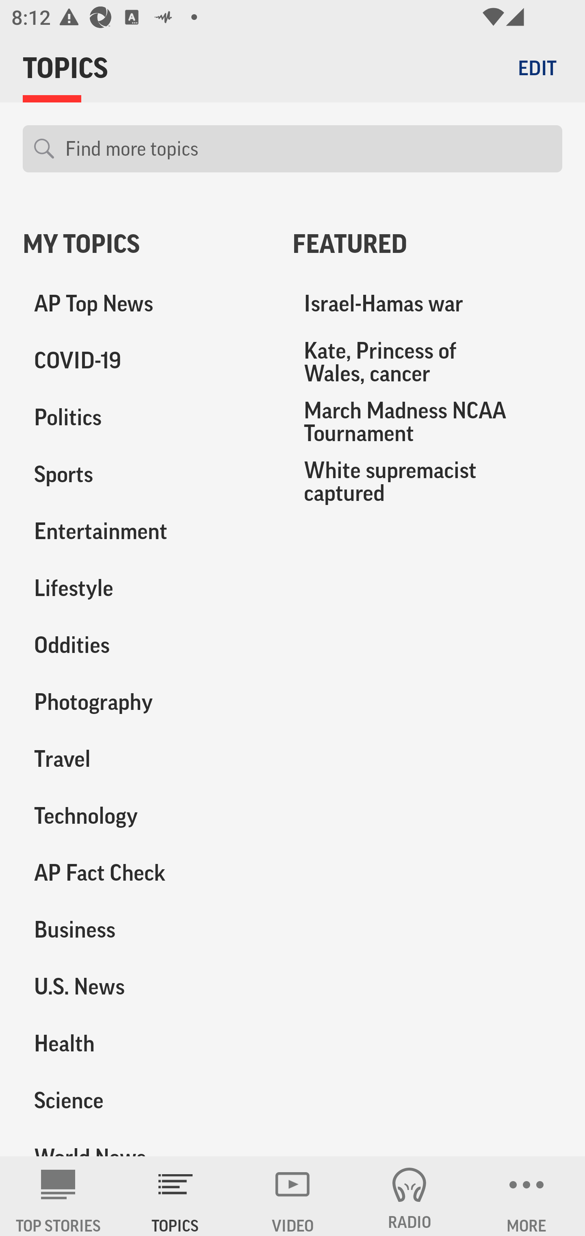  Describe the element at coordinates (409, 1196) in the screenshot. I see `RADIO` at that location.